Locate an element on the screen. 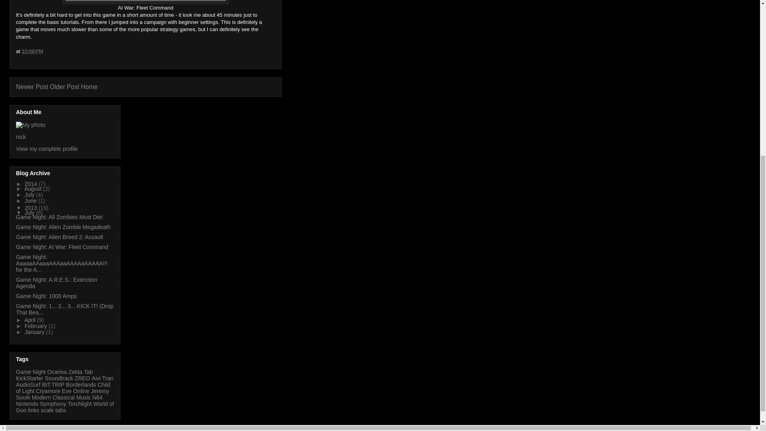  June is located at coordinates (31, 200).